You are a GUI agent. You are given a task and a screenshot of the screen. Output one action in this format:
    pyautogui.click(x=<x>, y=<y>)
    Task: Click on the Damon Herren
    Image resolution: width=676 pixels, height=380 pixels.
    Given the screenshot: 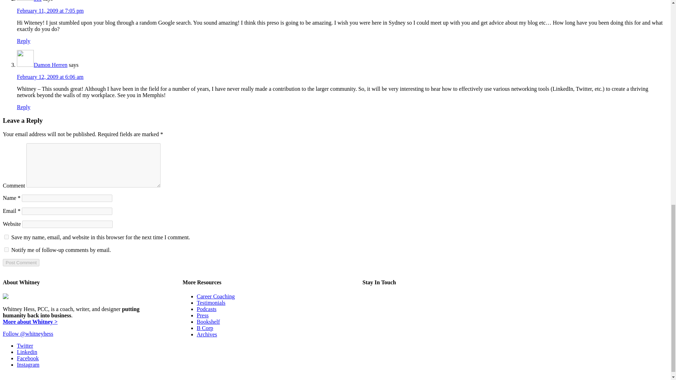 What is the action you would take?
    pyautogui.click(x=51, y=65)
    